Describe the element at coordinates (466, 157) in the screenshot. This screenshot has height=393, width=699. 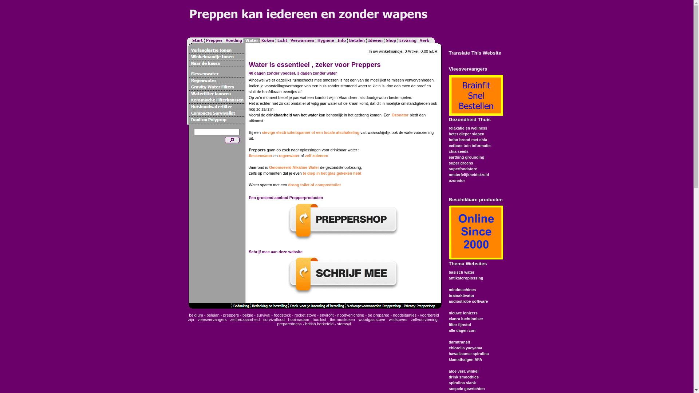
I see `earthing grounding` at that location.